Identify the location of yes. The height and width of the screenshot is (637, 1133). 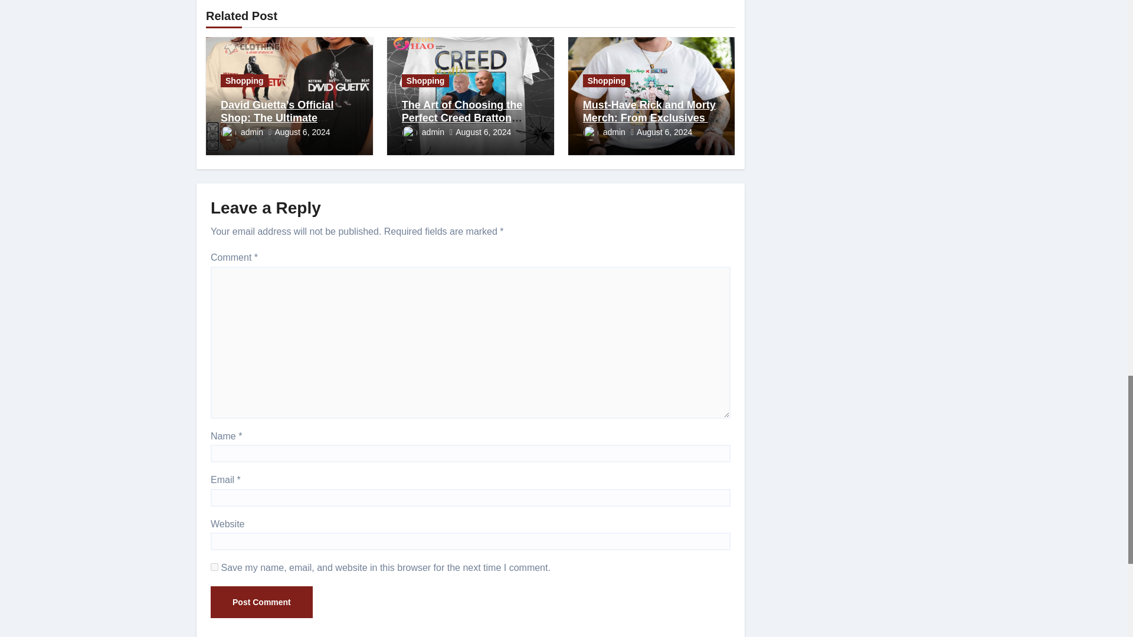
(215, 566).